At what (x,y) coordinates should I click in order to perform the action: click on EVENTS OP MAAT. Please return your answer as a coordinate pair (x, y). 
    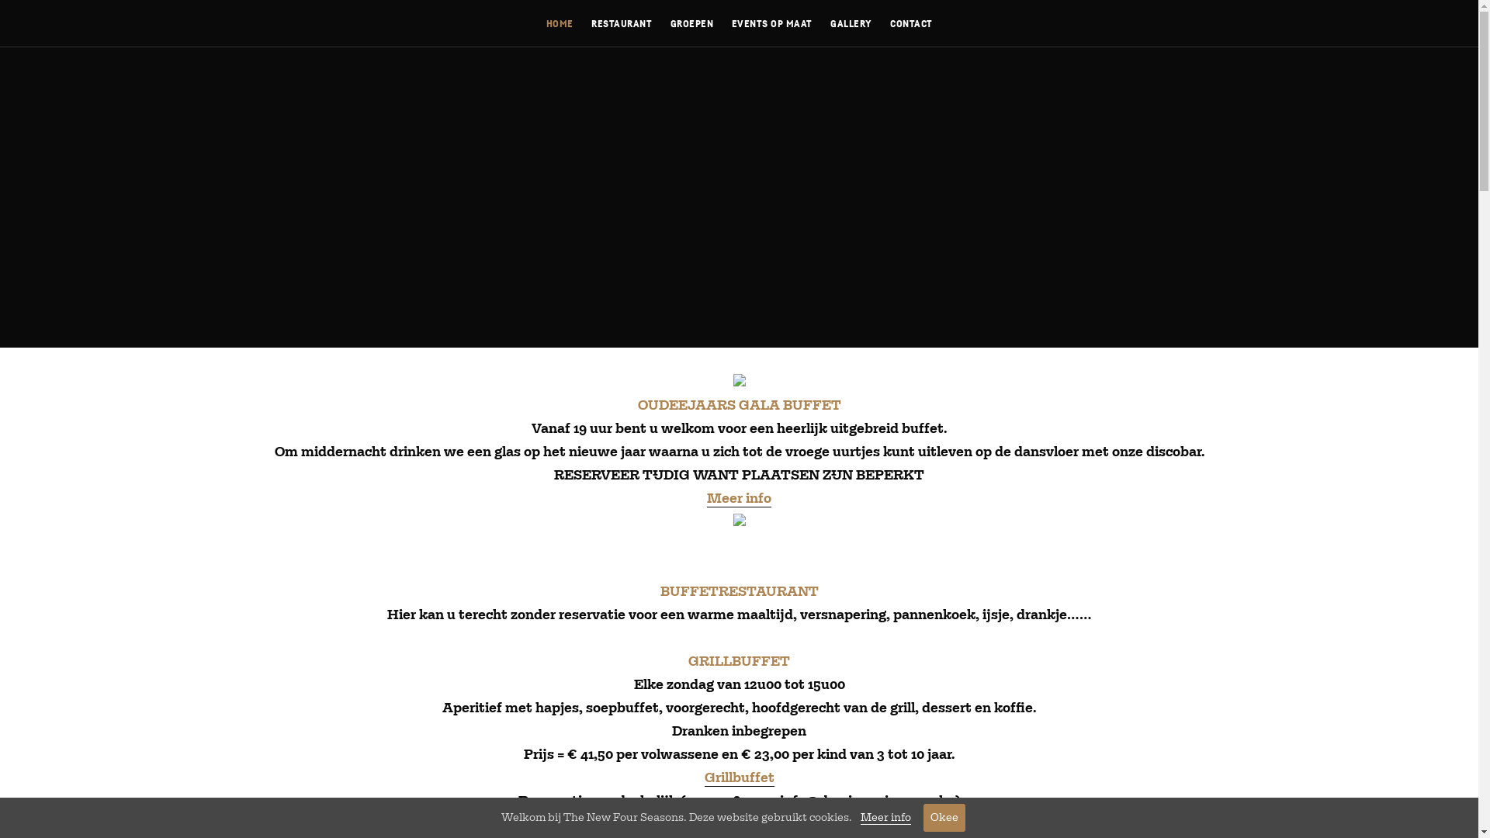
    Looking at the image, I should click on (771, 18).